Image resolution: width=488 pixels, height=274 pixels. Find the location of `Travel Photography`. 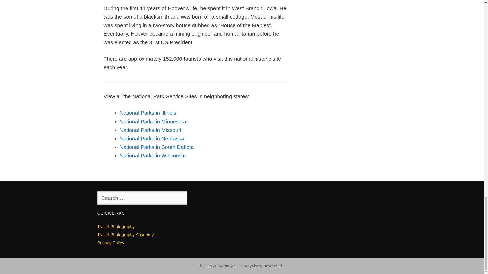

Travel Photography is located at coordinates (116, 227).